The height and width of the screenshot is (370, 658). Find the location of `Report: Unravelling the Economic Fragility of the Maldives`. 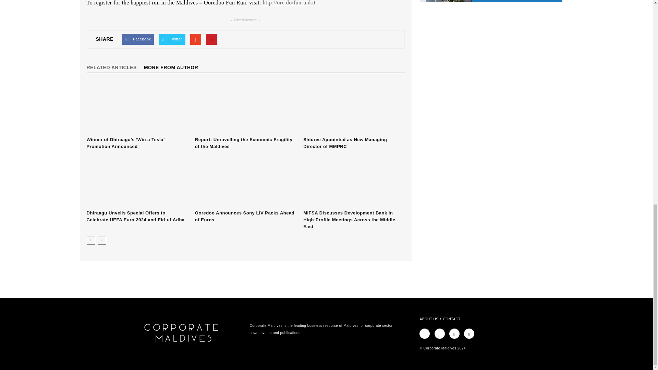

Report: Unravelling the Economic Fragility of the Maldives is located at coordinates (244, 143).